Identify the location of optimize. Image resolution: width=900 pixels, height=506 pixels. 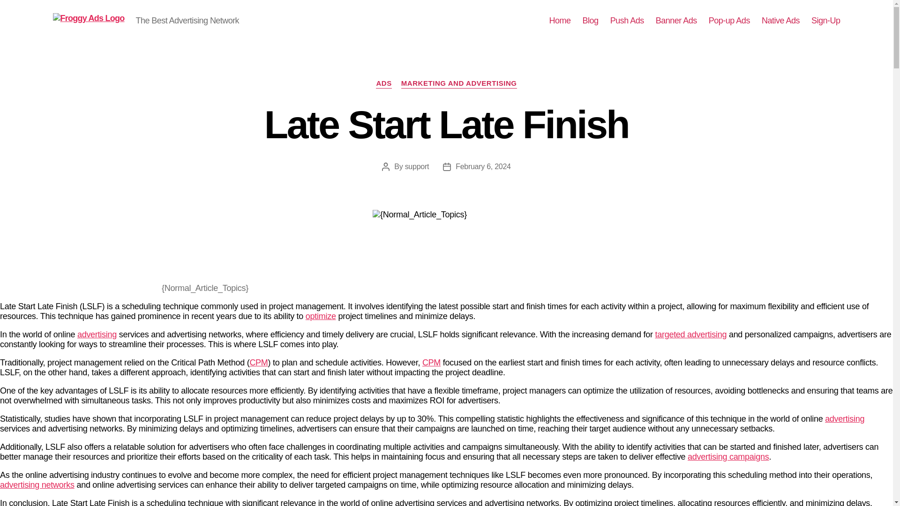
(321, 316).